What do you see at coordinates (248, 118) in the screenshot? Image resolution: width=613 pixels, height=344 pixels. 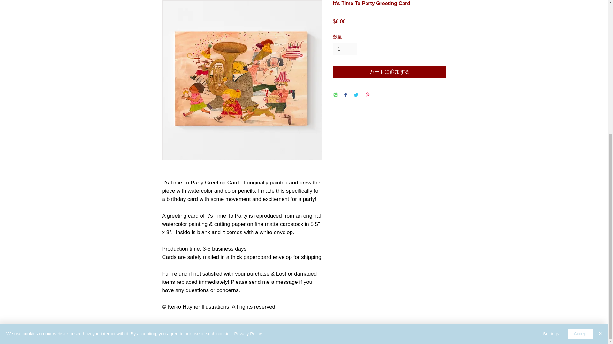 I see `Privacy Policy` at bounding box center [248, 118].